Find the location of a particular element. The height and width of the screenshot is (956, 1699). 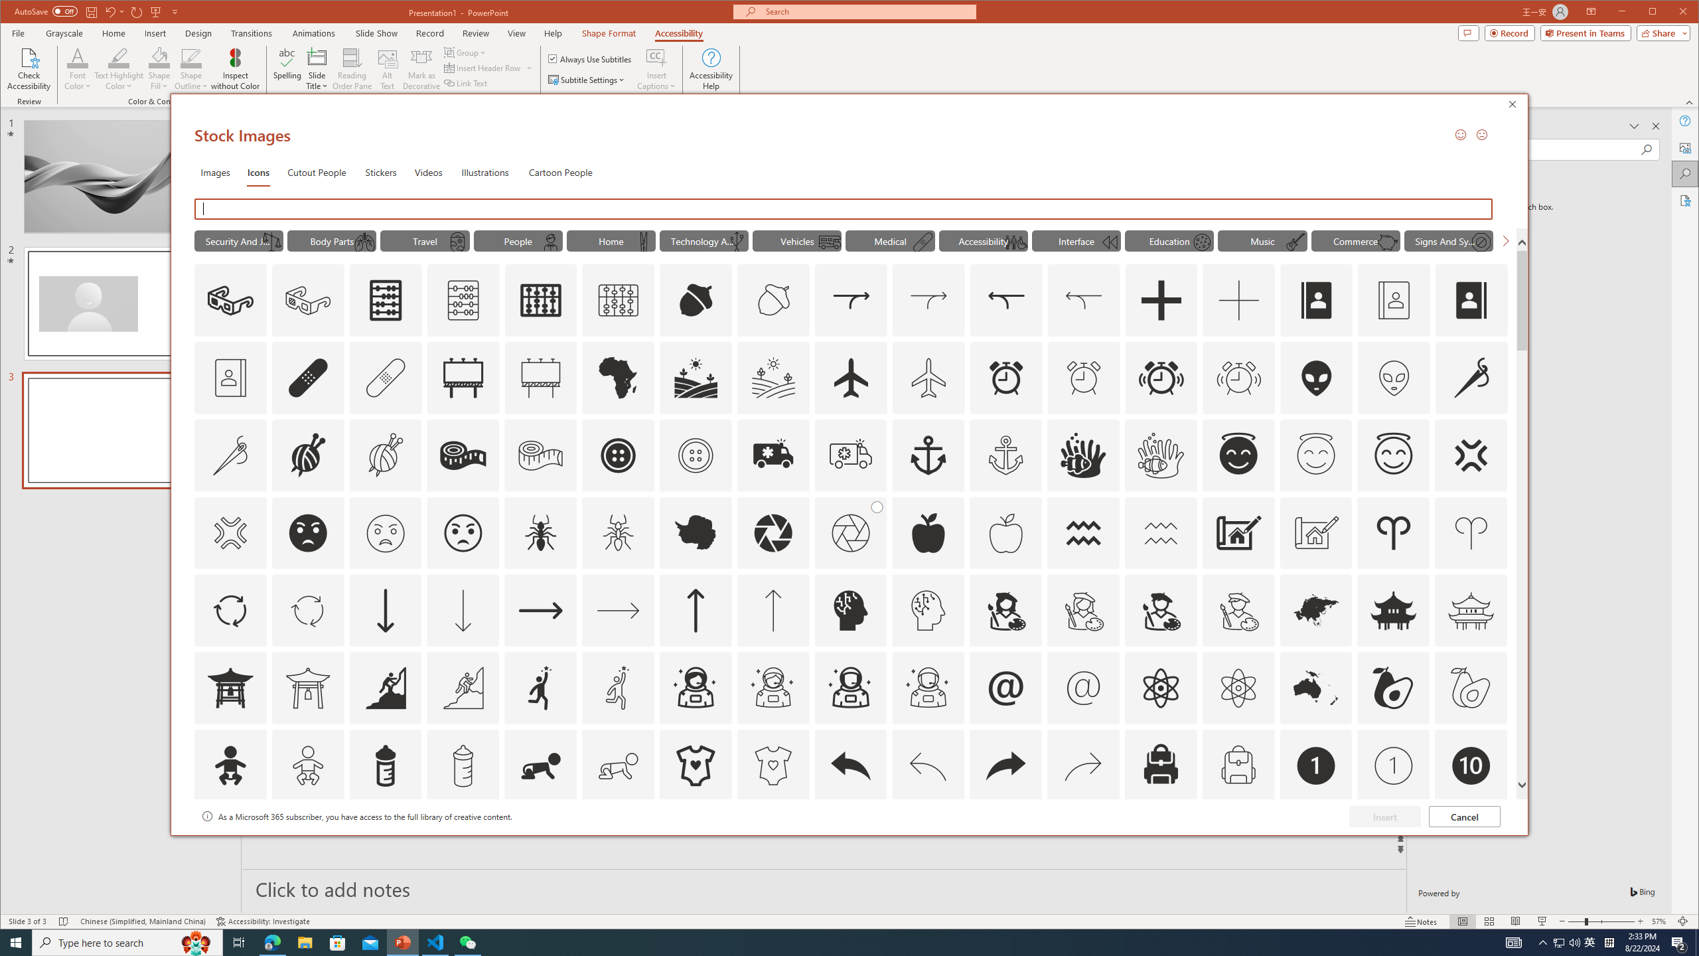

AutomationID: Icons_AlterationsTailoring1 is located at coordinates (307, 455).